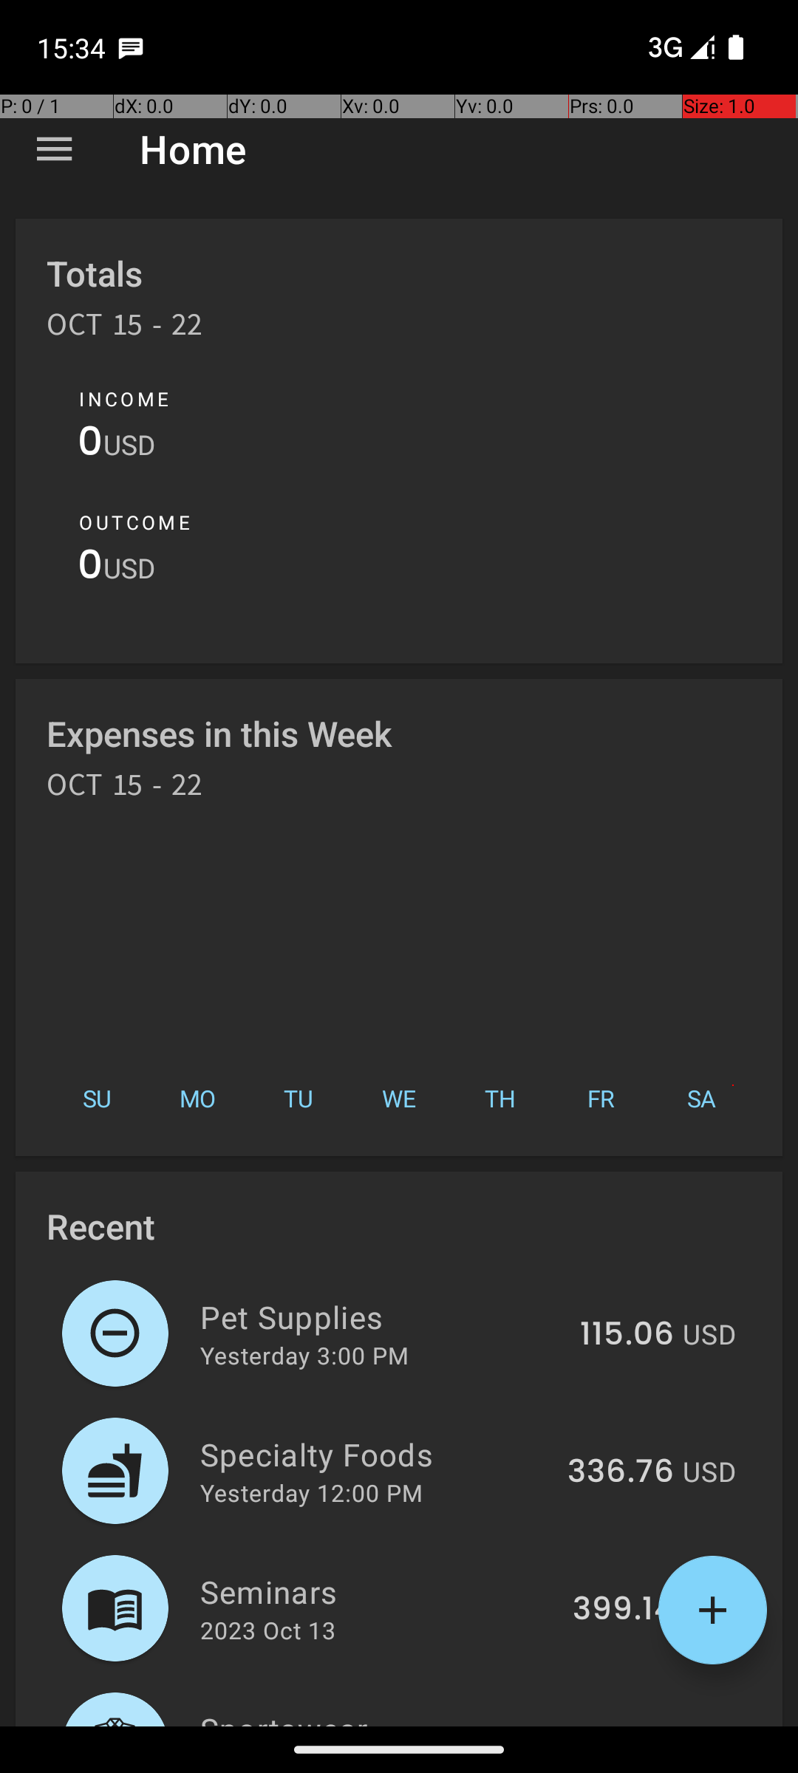 This screenshot has height=1773, width=798. What do you see at coordinates (131, 47) in the screenshot?
I see `SMS Messenger notification: Martin Chen` at bounding box center [131, 47].